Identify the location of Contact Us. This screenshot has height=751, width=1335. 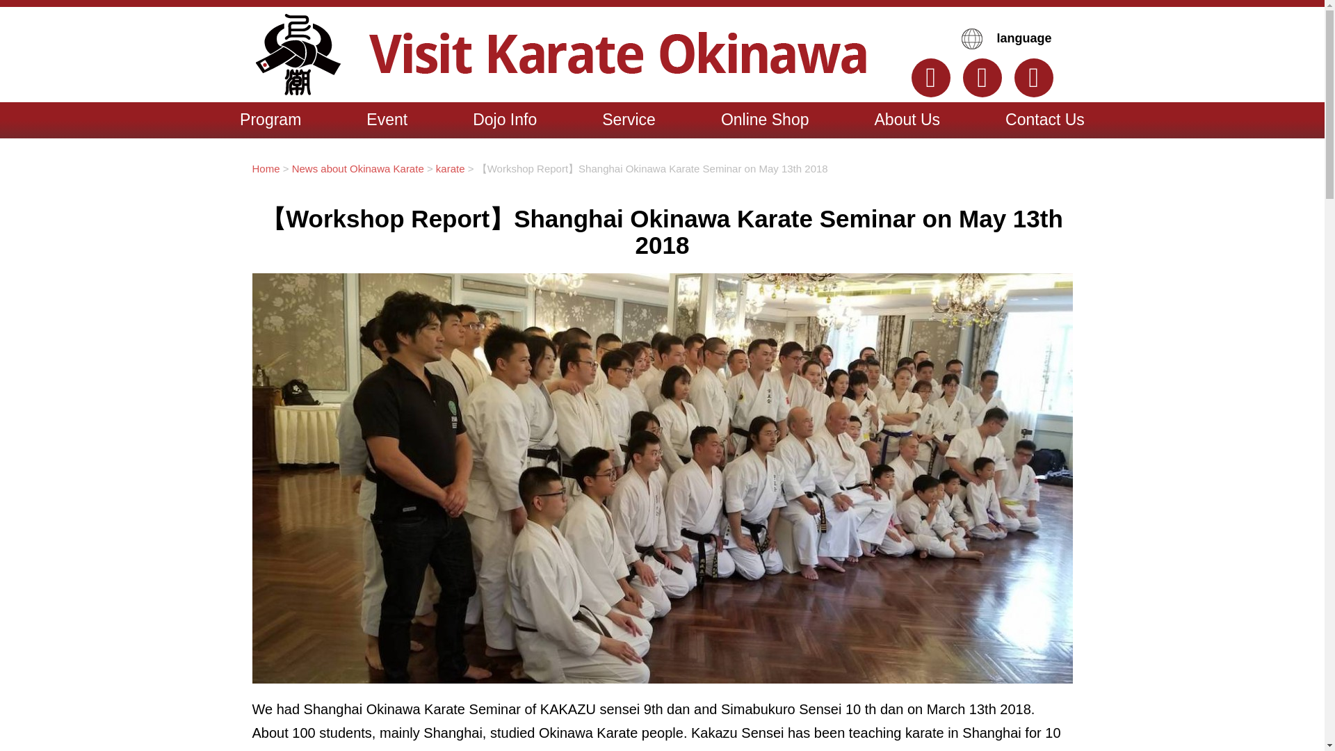
(1045, 120).